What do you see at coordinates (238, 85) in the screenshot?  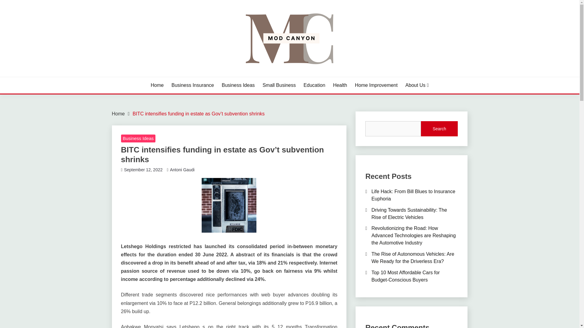 I see `Business Ideas` at bounding box center [238, 85].